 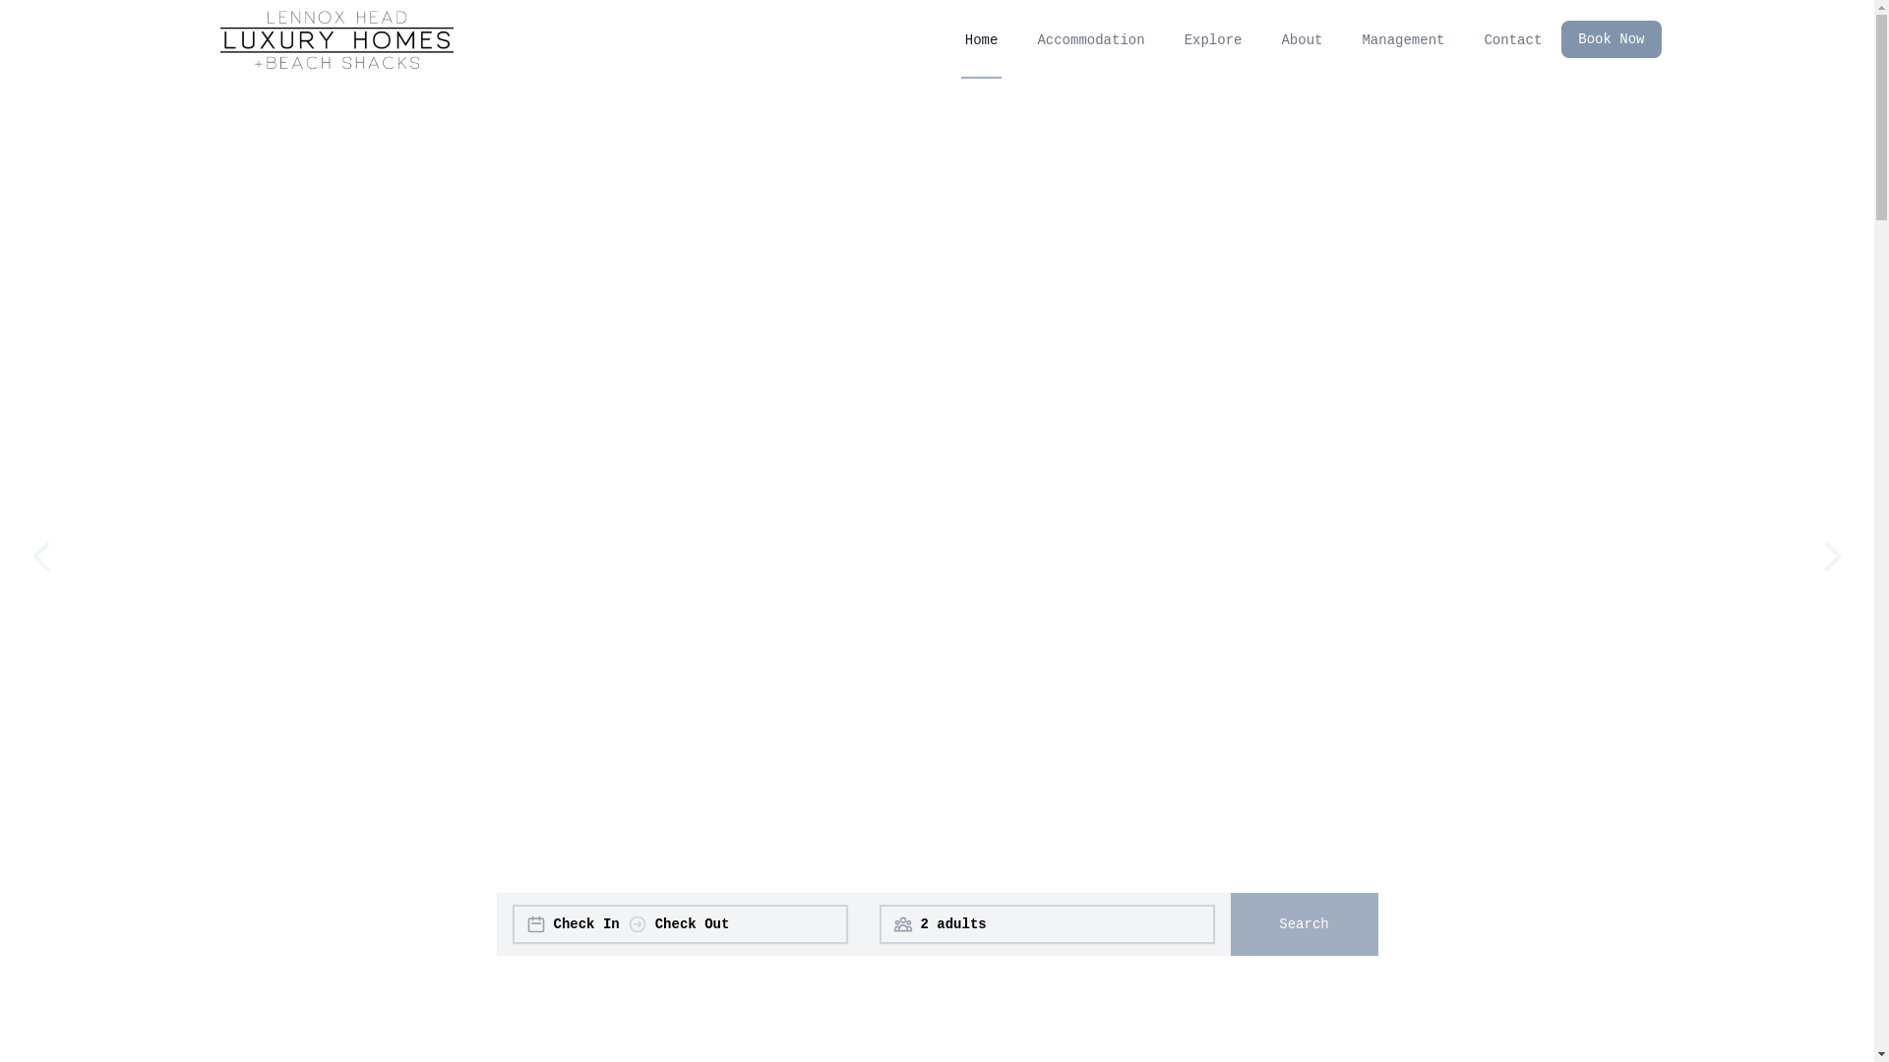 I want to click on Search, so click(x=1304, y=924).